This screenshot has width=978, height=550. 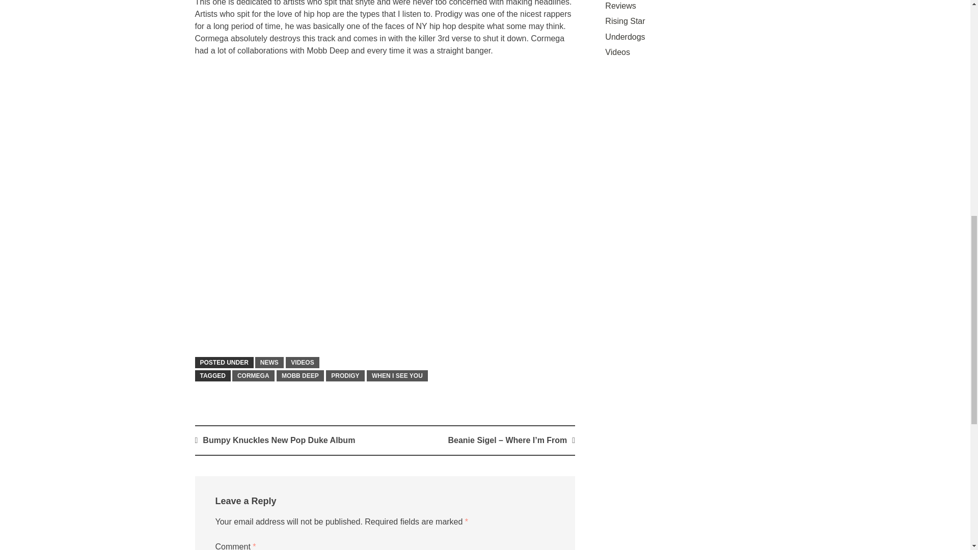 What do you see at coordinates (624, 21) in the screenshot?
I see `Rising Star` at bounding box center [624, 21].